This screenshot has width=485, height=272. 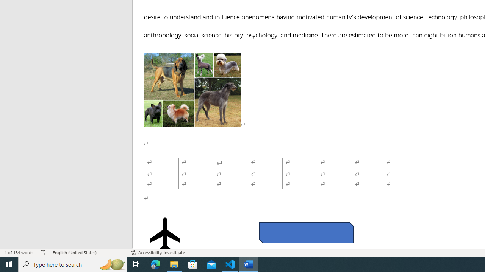 What do you see at coordinates (158, 252) in the screenshot?
I see `Accessibility Checker Accessibility: Investigate` at bounding box center [158, 252].